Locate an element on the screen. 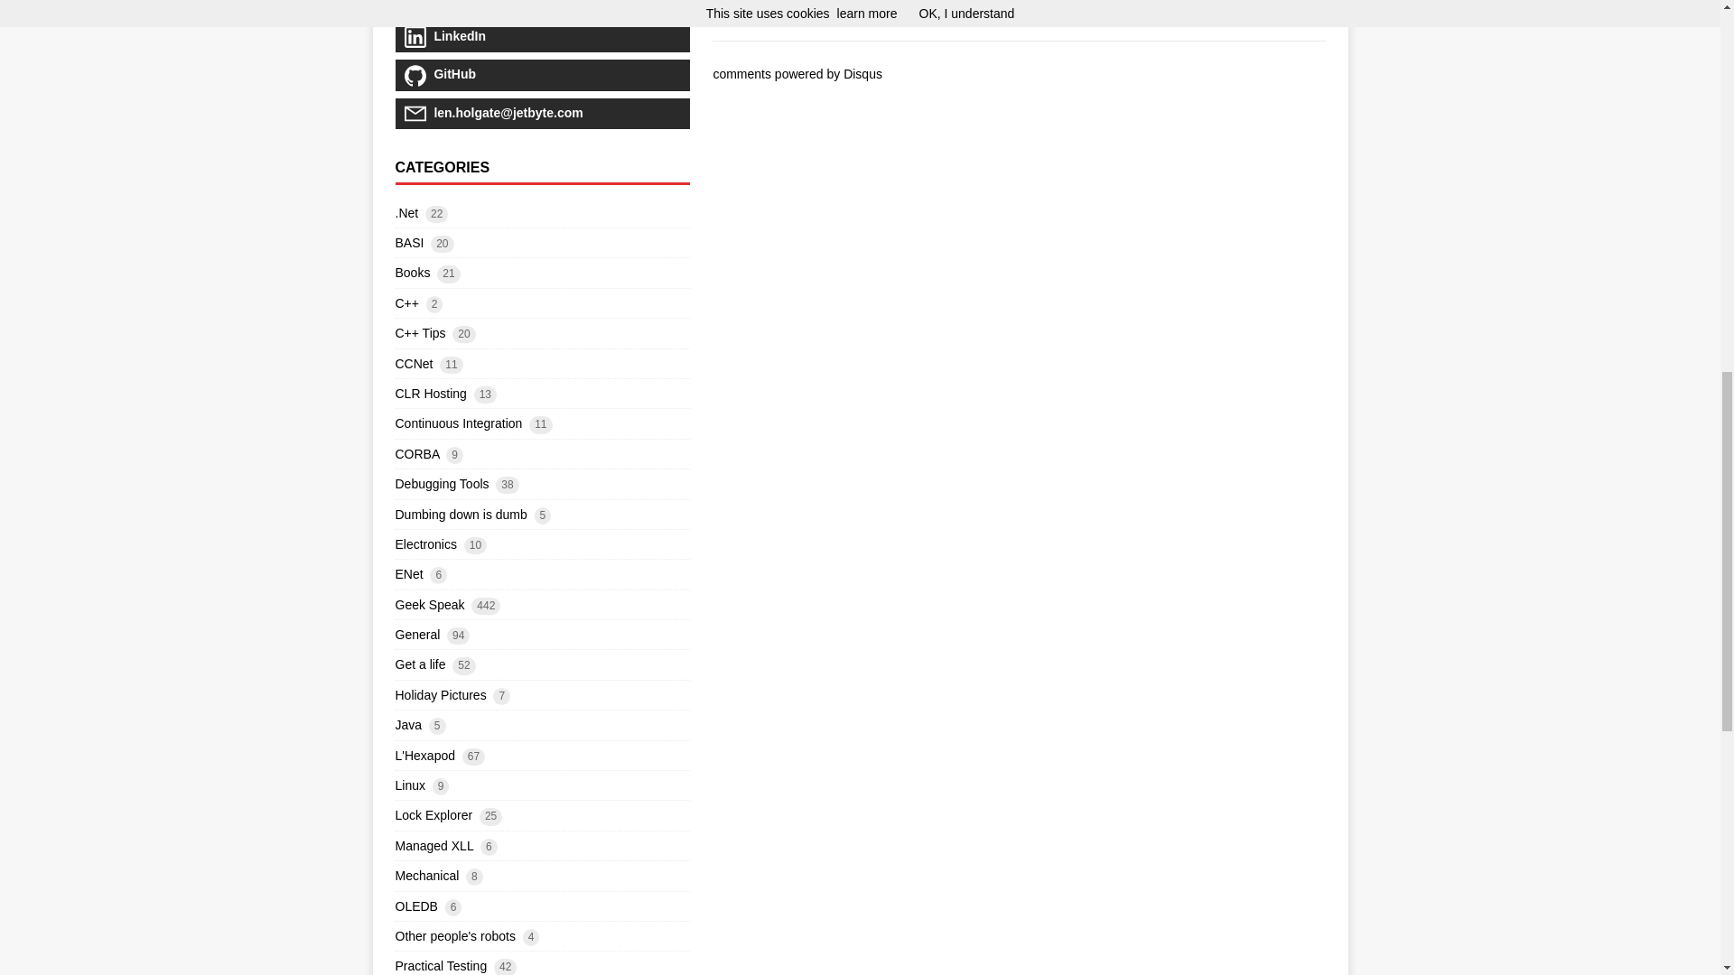  CORBA is located at coordinates (417, 453).